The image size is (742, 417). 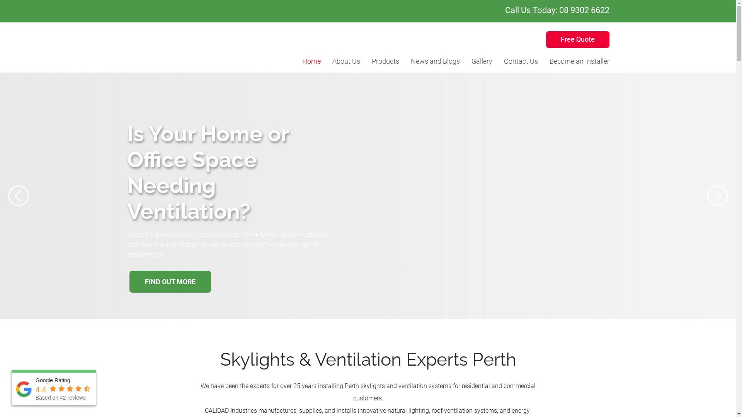 What do you see at coordinates (358, 201) in the screenshot?
I see `Case Study for Skylights for Work` at bounding box center [358, 201].